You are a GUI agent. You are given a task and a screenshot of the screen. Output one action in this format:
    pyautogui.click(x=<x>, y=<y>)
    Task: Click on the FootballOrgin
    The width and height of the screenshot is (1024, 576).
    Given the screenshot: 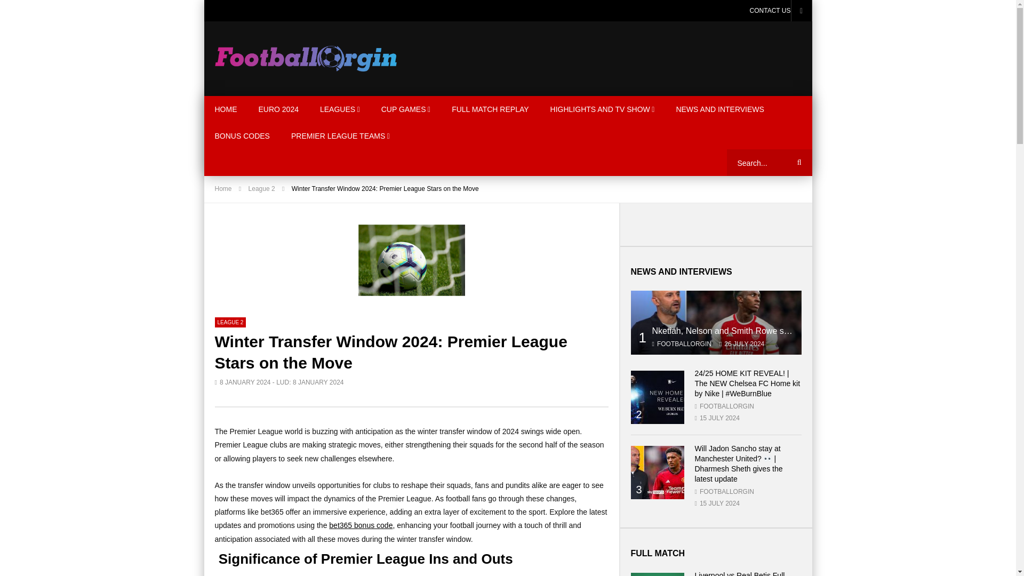 What is the action you would take?
    pyautogui.click(x=305, y=59)
    